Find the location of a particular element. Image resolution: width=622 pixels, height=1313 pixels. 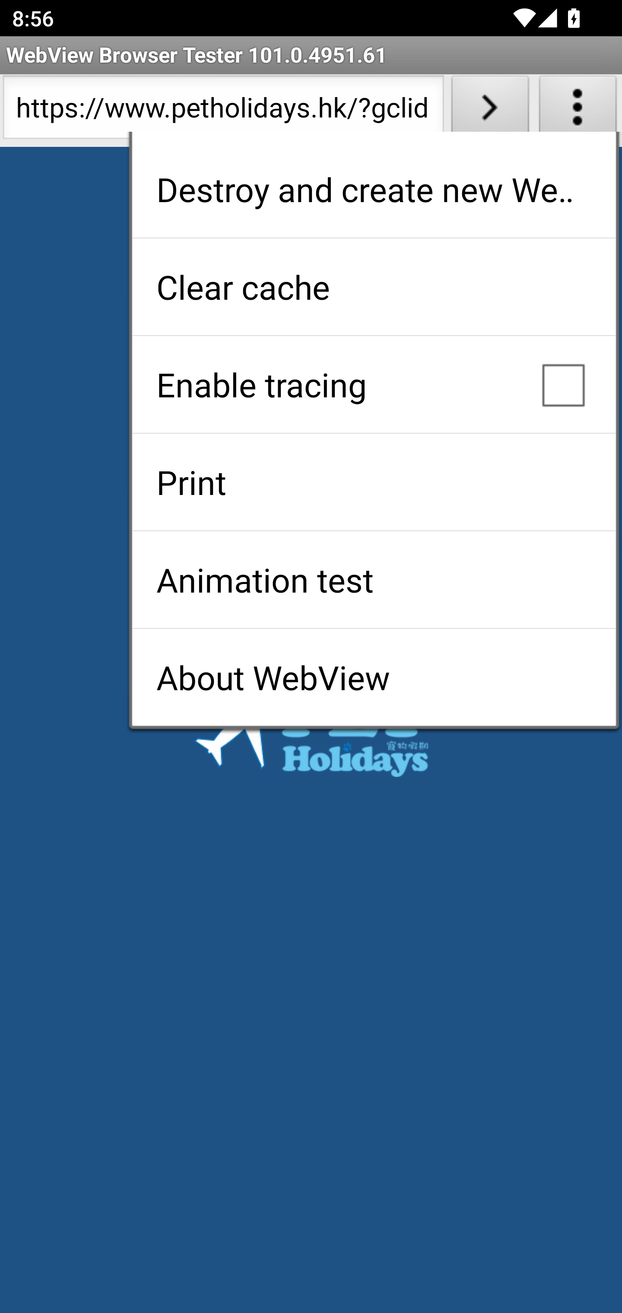

Clear cache is located at coordinates (374, 287).